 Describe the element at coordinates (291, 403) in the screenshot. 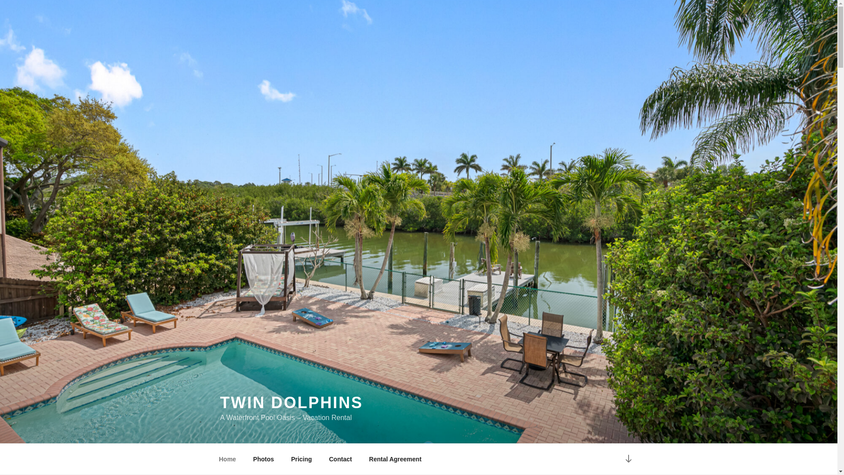

I see `TWIN DOLPHINS` at that location.